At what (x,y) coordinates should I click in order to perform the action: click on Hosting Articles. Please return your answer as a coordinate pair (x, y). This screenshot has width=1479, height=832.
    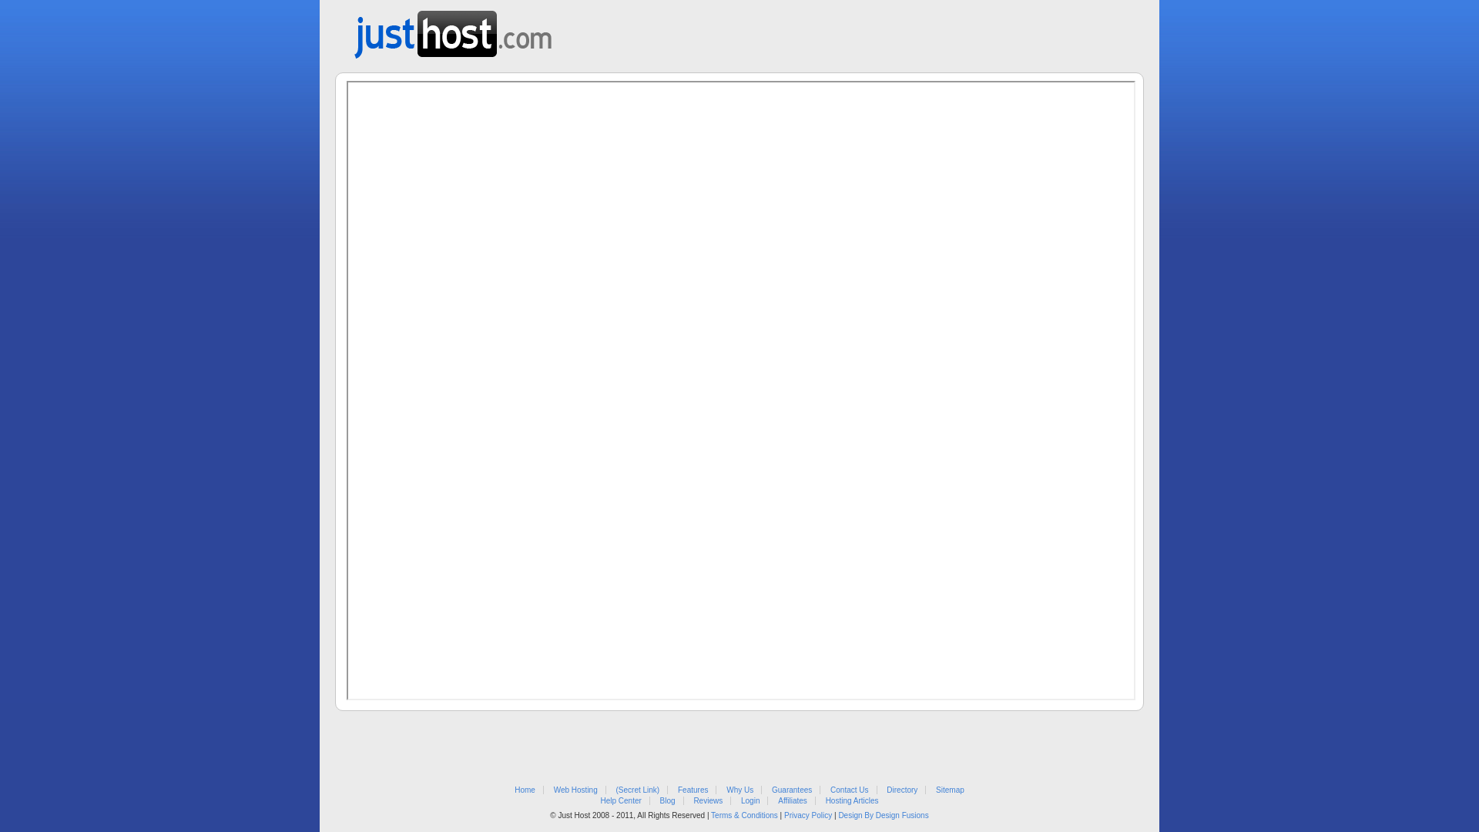
    Looking at the image, I should click on (852, 801).